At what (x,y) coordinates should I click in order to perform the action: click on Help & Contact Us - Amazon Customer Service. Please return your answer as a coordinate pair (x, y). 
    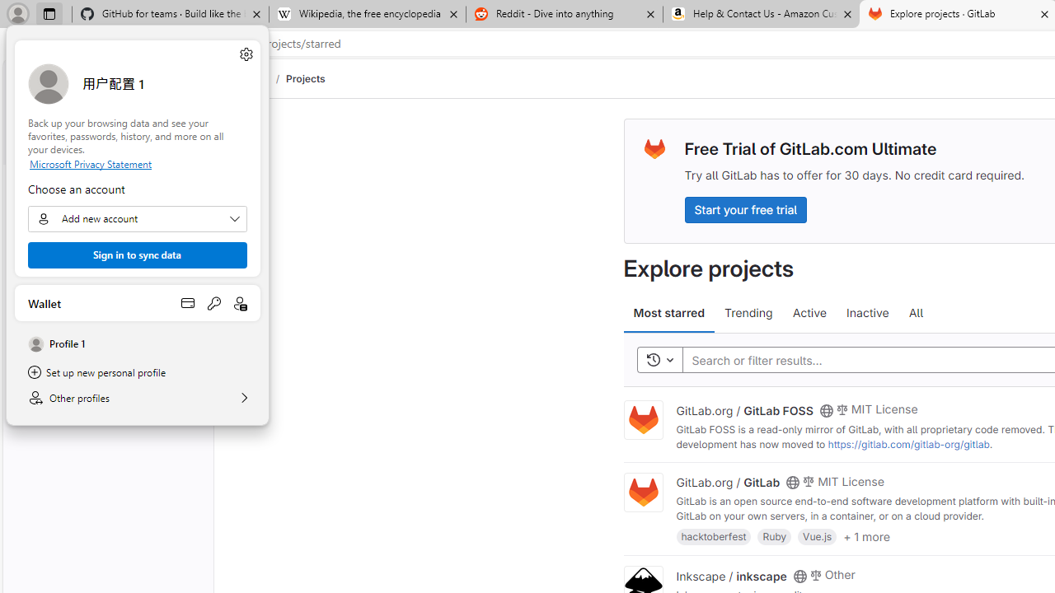
    Looking at the image, I should click on (762, 15).